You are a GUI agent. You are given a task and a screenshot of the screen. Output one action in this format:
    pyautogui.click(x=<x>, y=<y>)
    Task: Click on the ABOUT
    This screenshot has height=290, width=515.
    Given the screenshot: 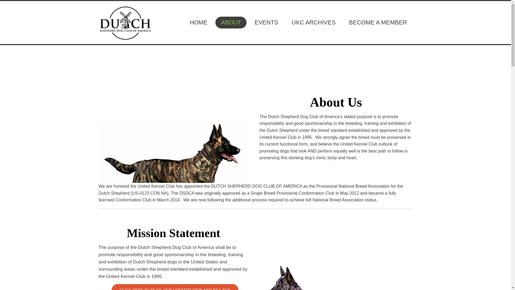 What is the action you would take?
    pyautogui.click(x=231, y=22)
    